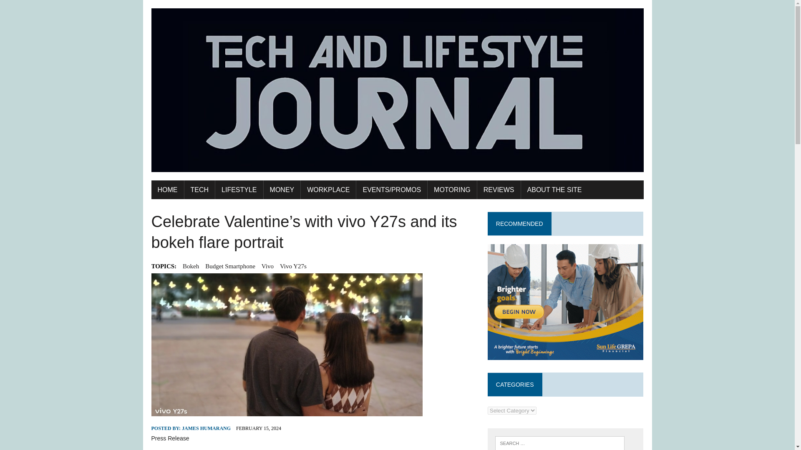  What do you see at coordinates (328, 190) in the screenshot?
I see `WORKPLACE` at bounding box center [328, 190].